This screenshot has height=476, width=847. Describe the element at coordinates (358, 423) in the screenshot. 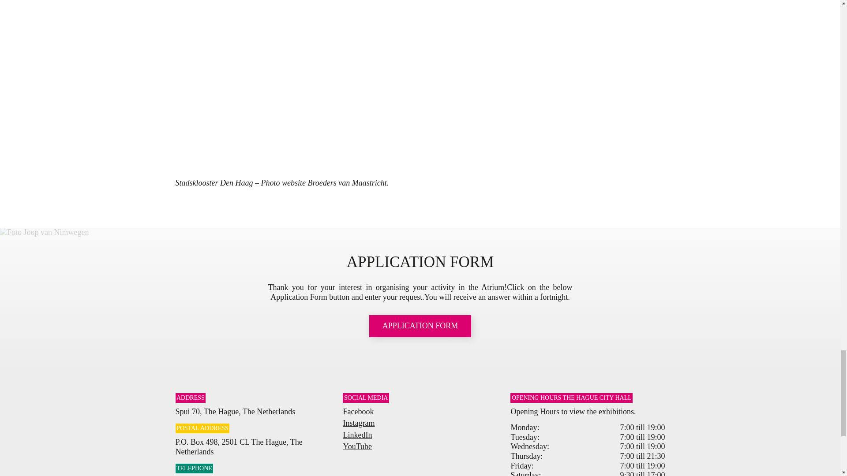

I see `Instagram` at that location.